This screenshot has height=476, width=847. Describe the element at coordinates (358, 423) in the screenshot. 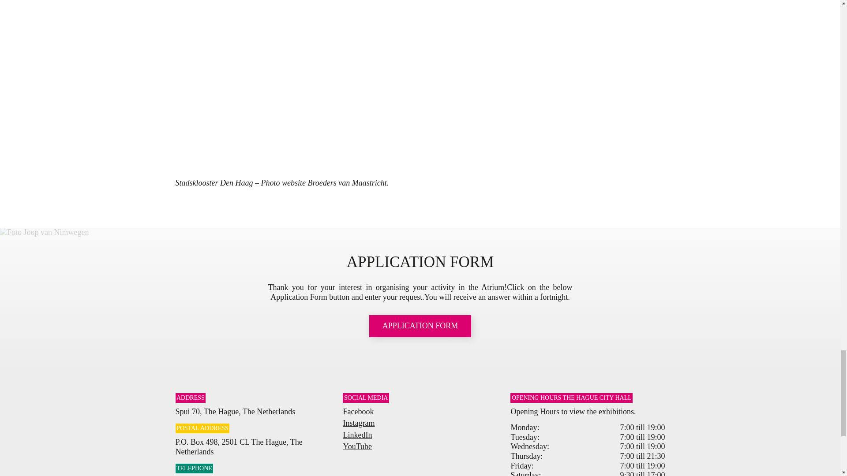

I see `Instagram` at that location.